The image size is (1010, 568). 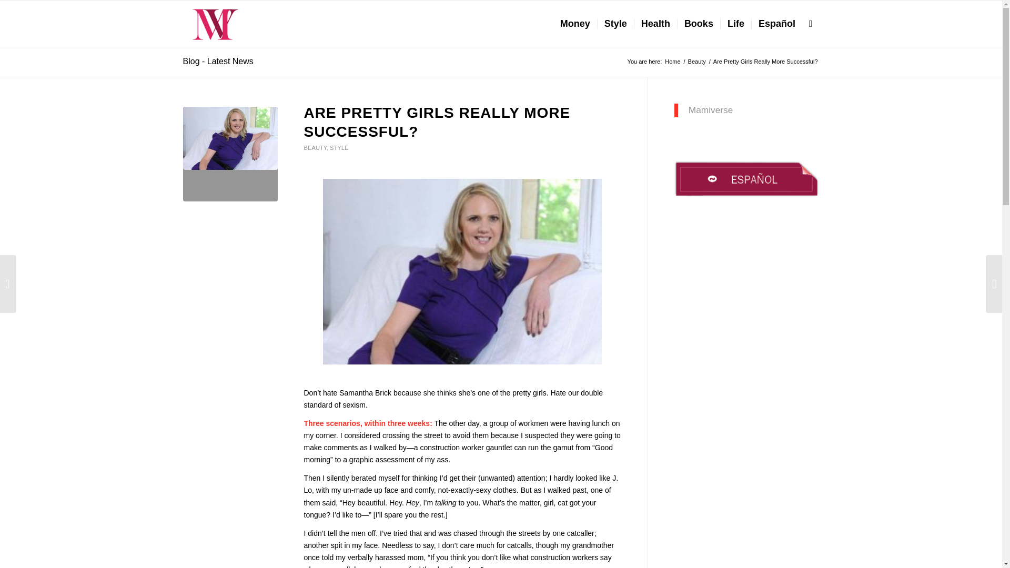 I want to click on Mamiverse, so click(x=711, y=109).